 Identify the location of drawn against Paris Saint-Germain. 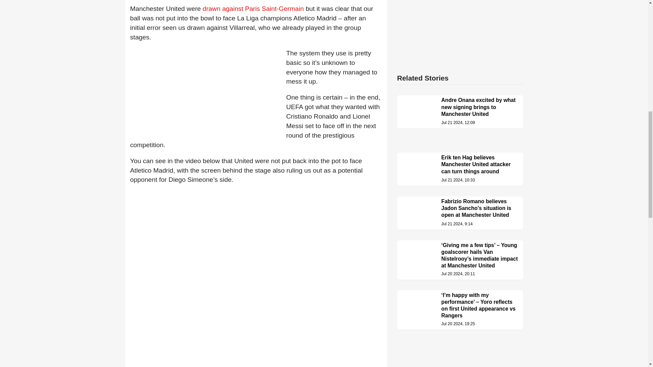
(253, 8).